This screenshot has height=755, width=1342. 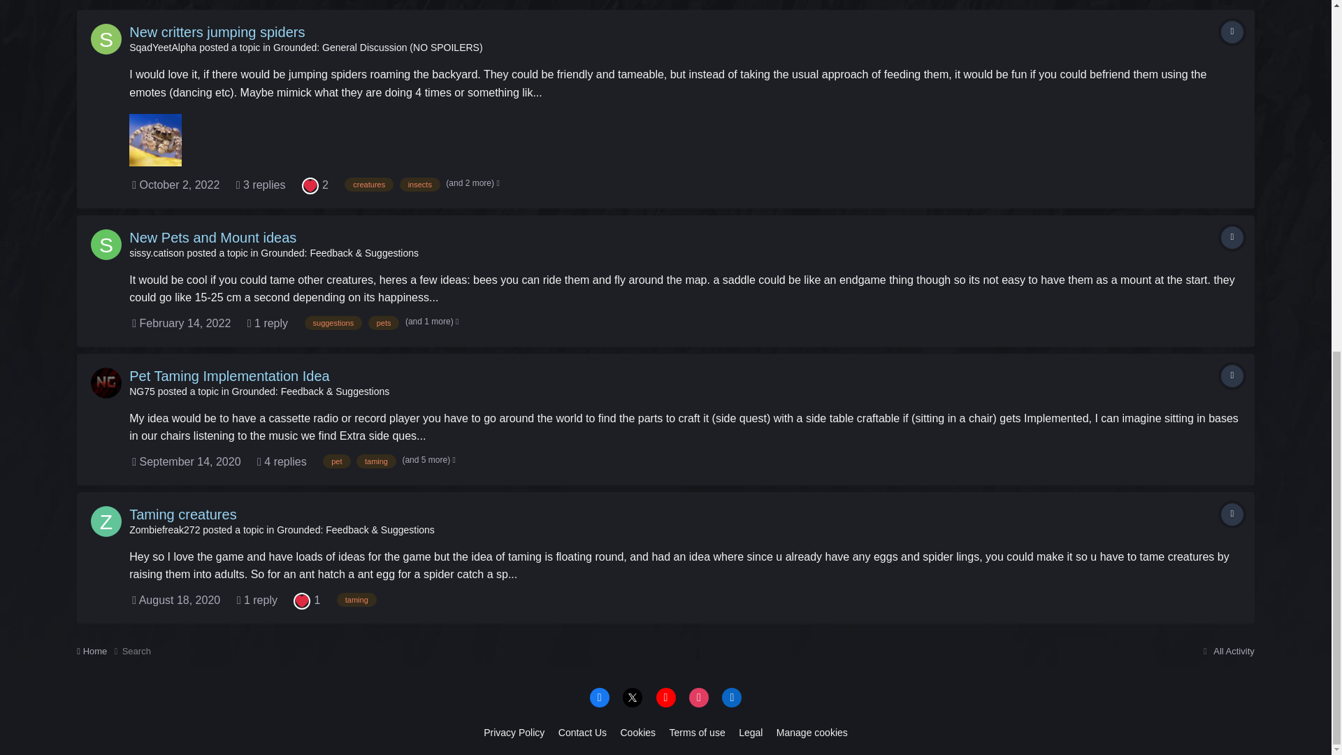 What do you see at coordinates (369, 185) in the screenshot?
I see `Find other content tagged with 'creatures'` at bounding box center [369, 185].